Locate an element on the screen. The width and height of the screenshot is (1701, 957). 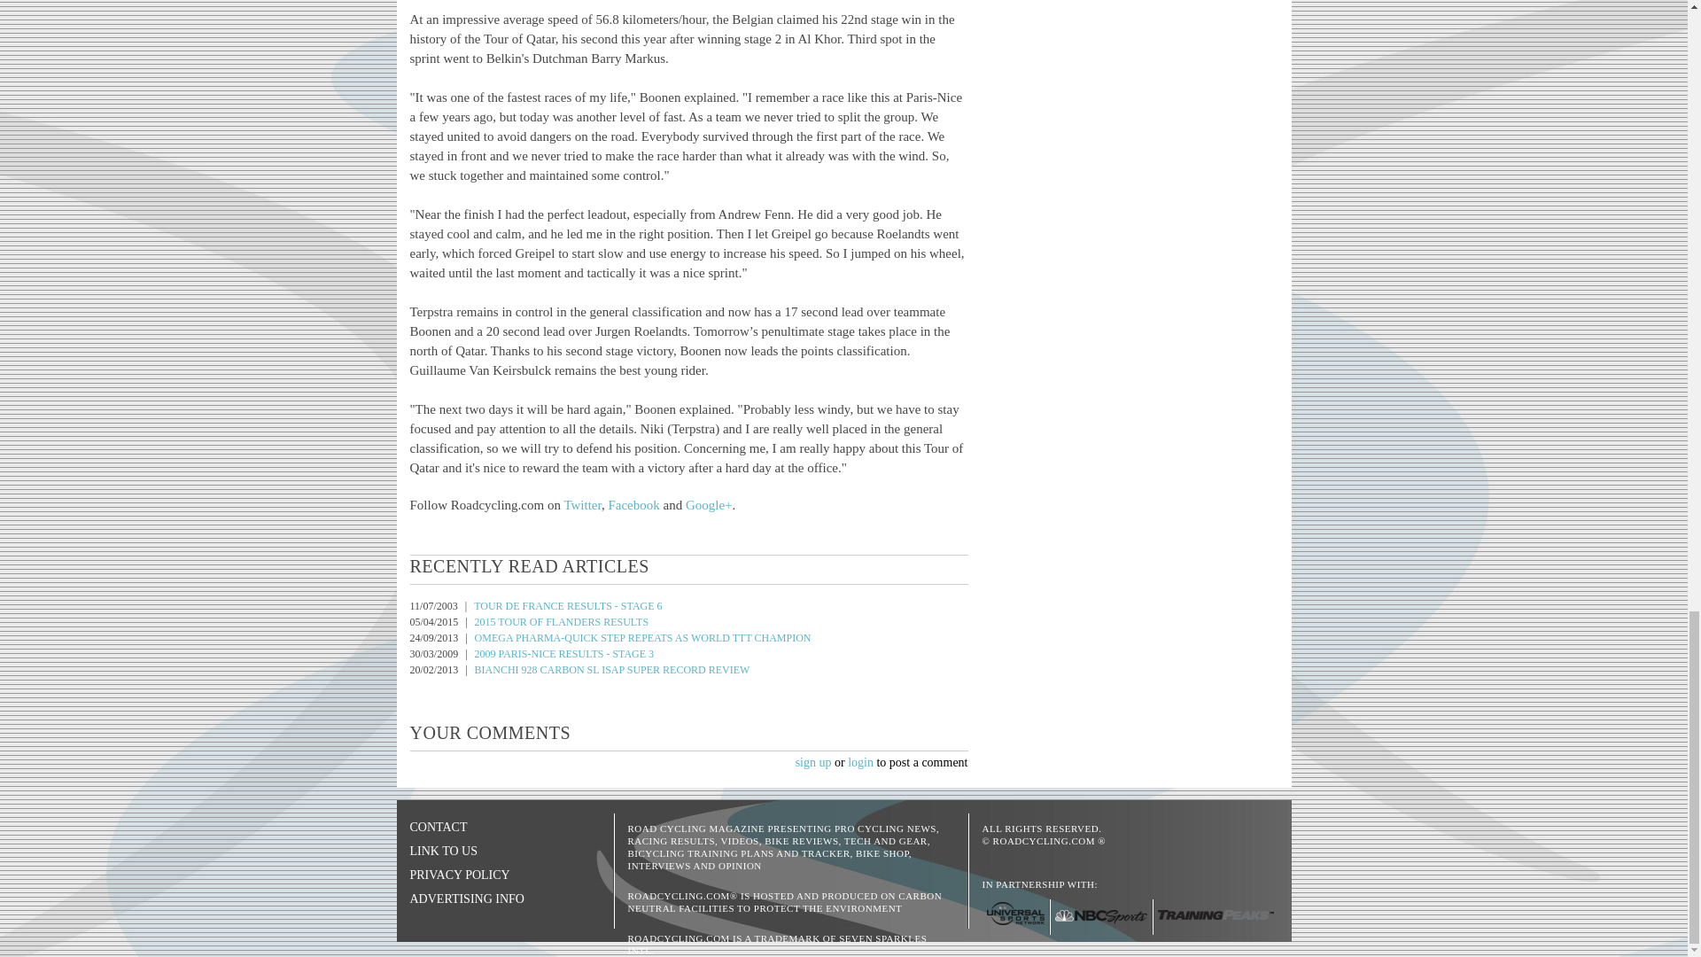
Facebook is located at coordinates (633, 504).